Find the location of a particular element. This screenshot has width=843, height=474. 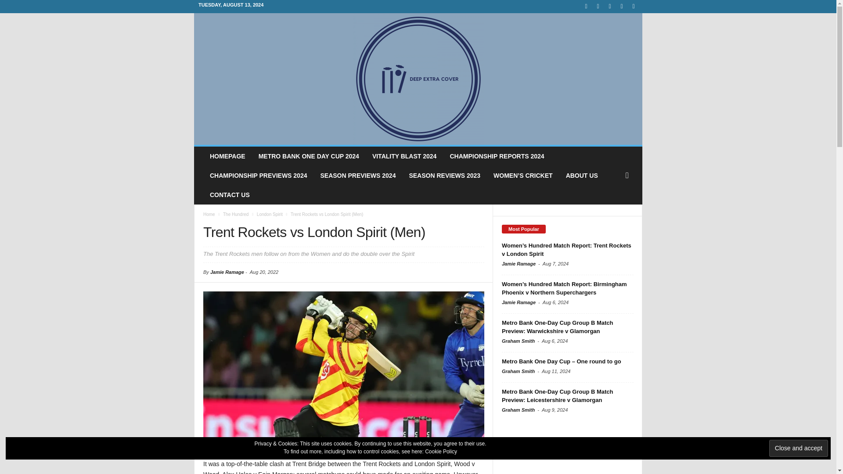

CHAMPIONSHIP REPORTS 2024 is located at coordinates (497, 156).